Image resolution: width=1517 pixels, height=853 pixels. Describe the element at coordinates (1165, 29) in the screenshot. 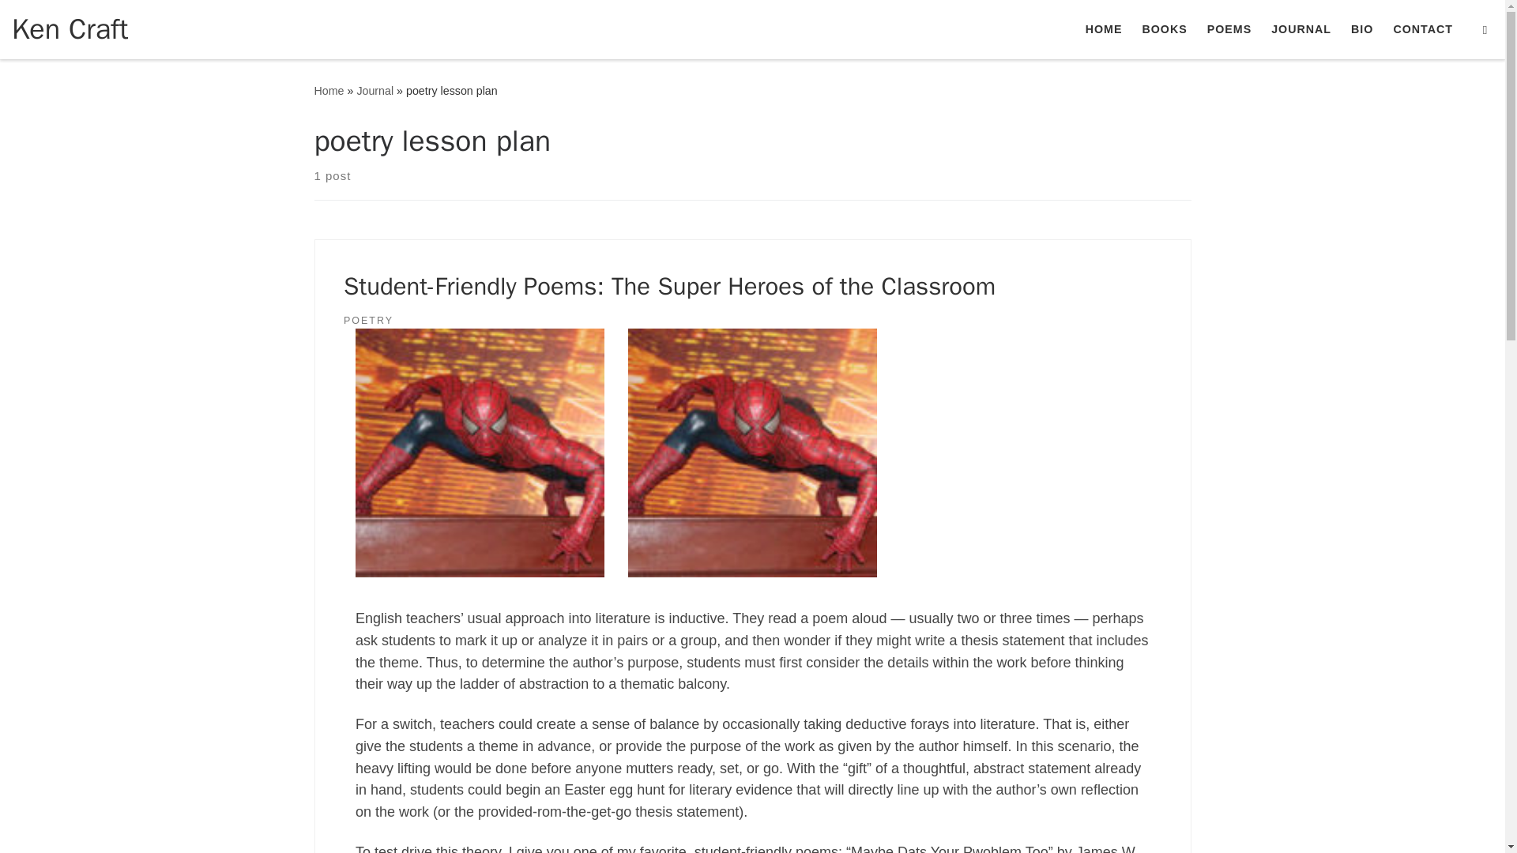

I see `BOOKS` at that location.